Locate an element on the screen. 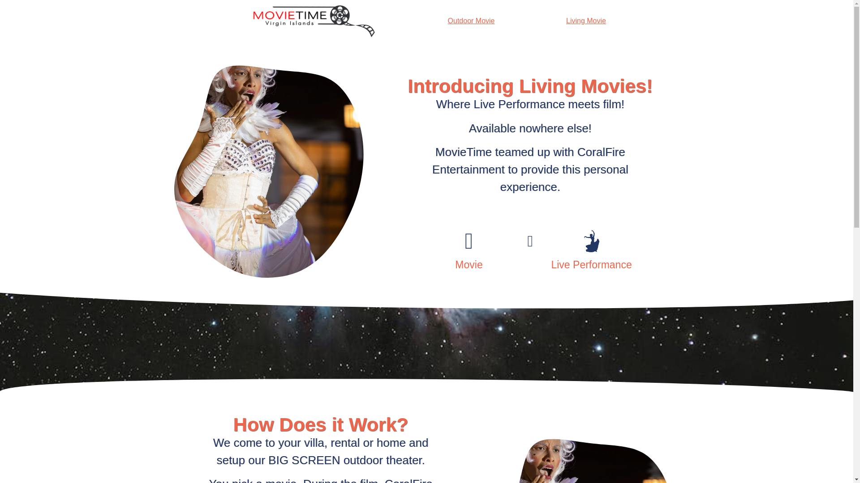 This screenshot has width=860, height=483. kelly-MistyWinter-8170 is located at coordinates (575, 458).